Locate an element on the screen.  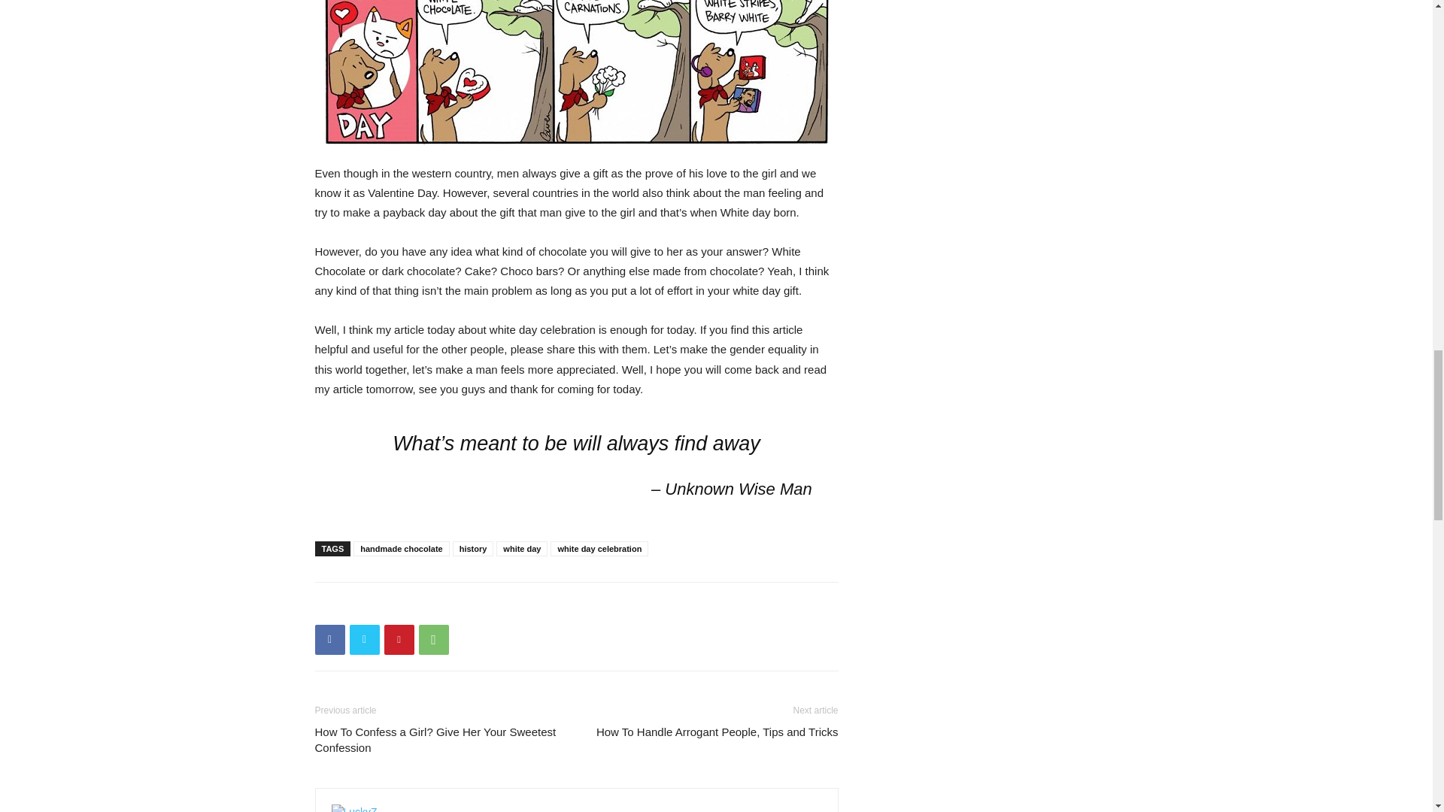
white day celebration is located at coordinates (599, 549).